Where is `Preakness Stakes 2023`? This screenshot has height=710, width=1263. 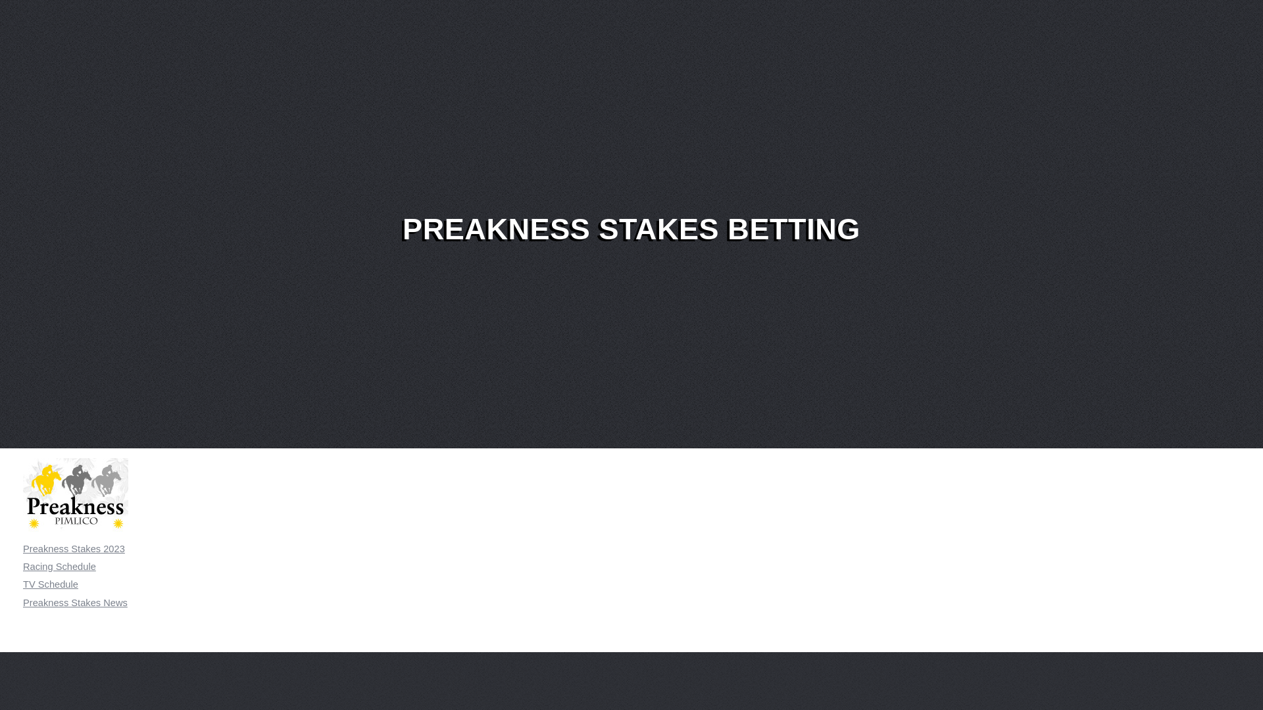
Preakness Stakes 2023 is located at coordinates (74, 549).